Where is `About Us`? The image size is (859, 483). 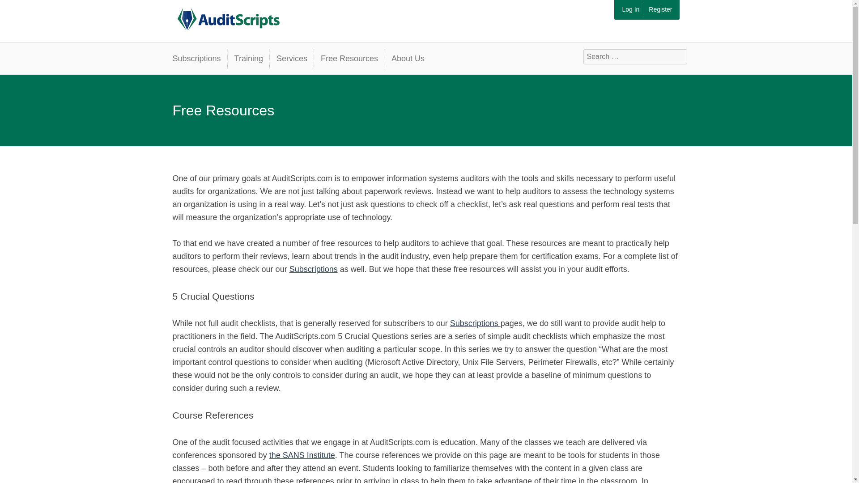 About Us is located at coordinates (408, 59).